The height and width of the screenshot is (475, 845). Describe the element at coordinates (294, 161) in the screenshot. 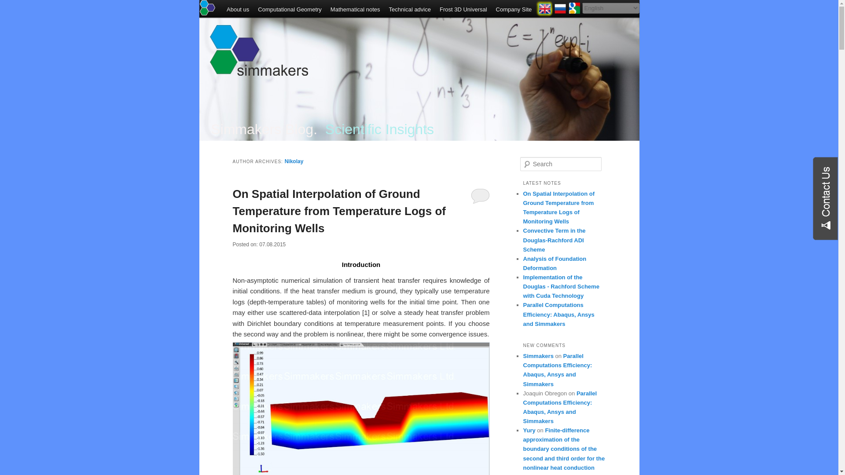

I see `Nikolay` at that location.